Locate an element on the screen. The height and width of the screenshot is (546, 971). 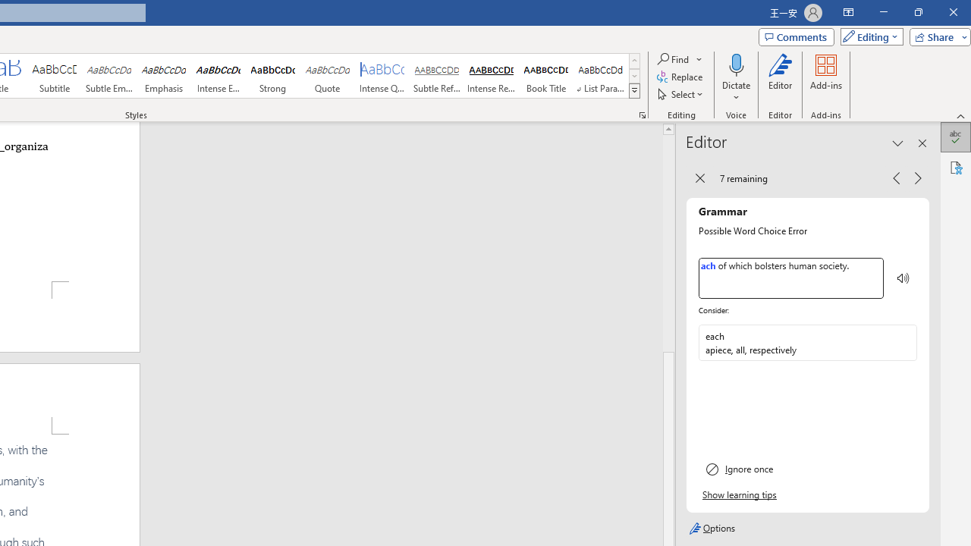
Subtitle is located at coordinates (54, 76).